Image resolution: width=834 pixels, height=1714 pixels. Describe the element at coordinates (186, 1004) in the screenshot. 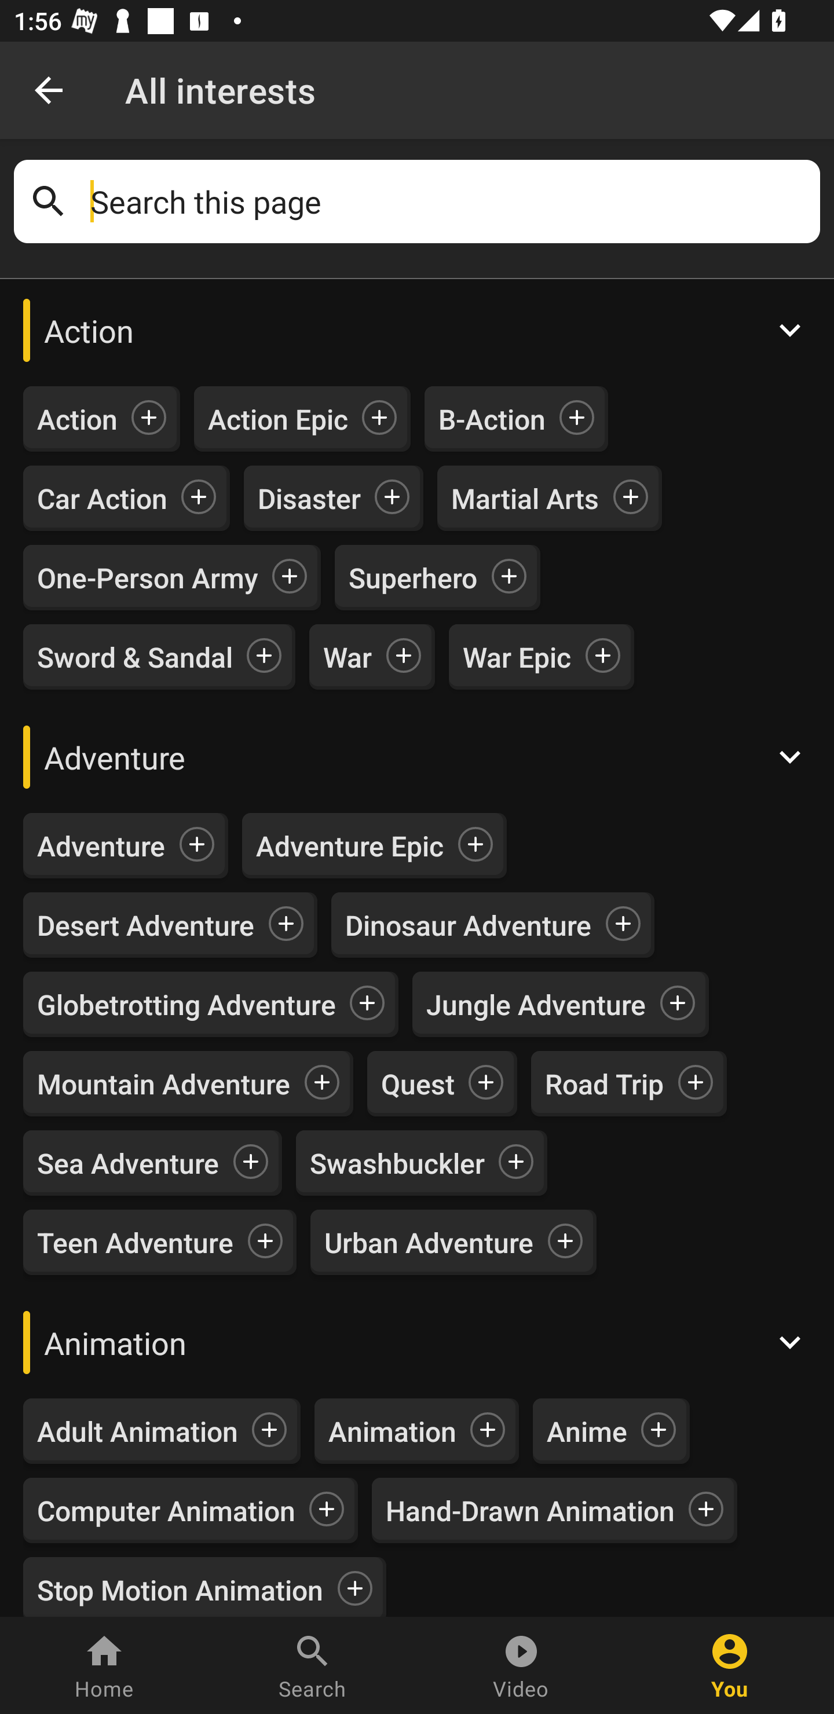

I see `Globetrotting Adventure` at that location.